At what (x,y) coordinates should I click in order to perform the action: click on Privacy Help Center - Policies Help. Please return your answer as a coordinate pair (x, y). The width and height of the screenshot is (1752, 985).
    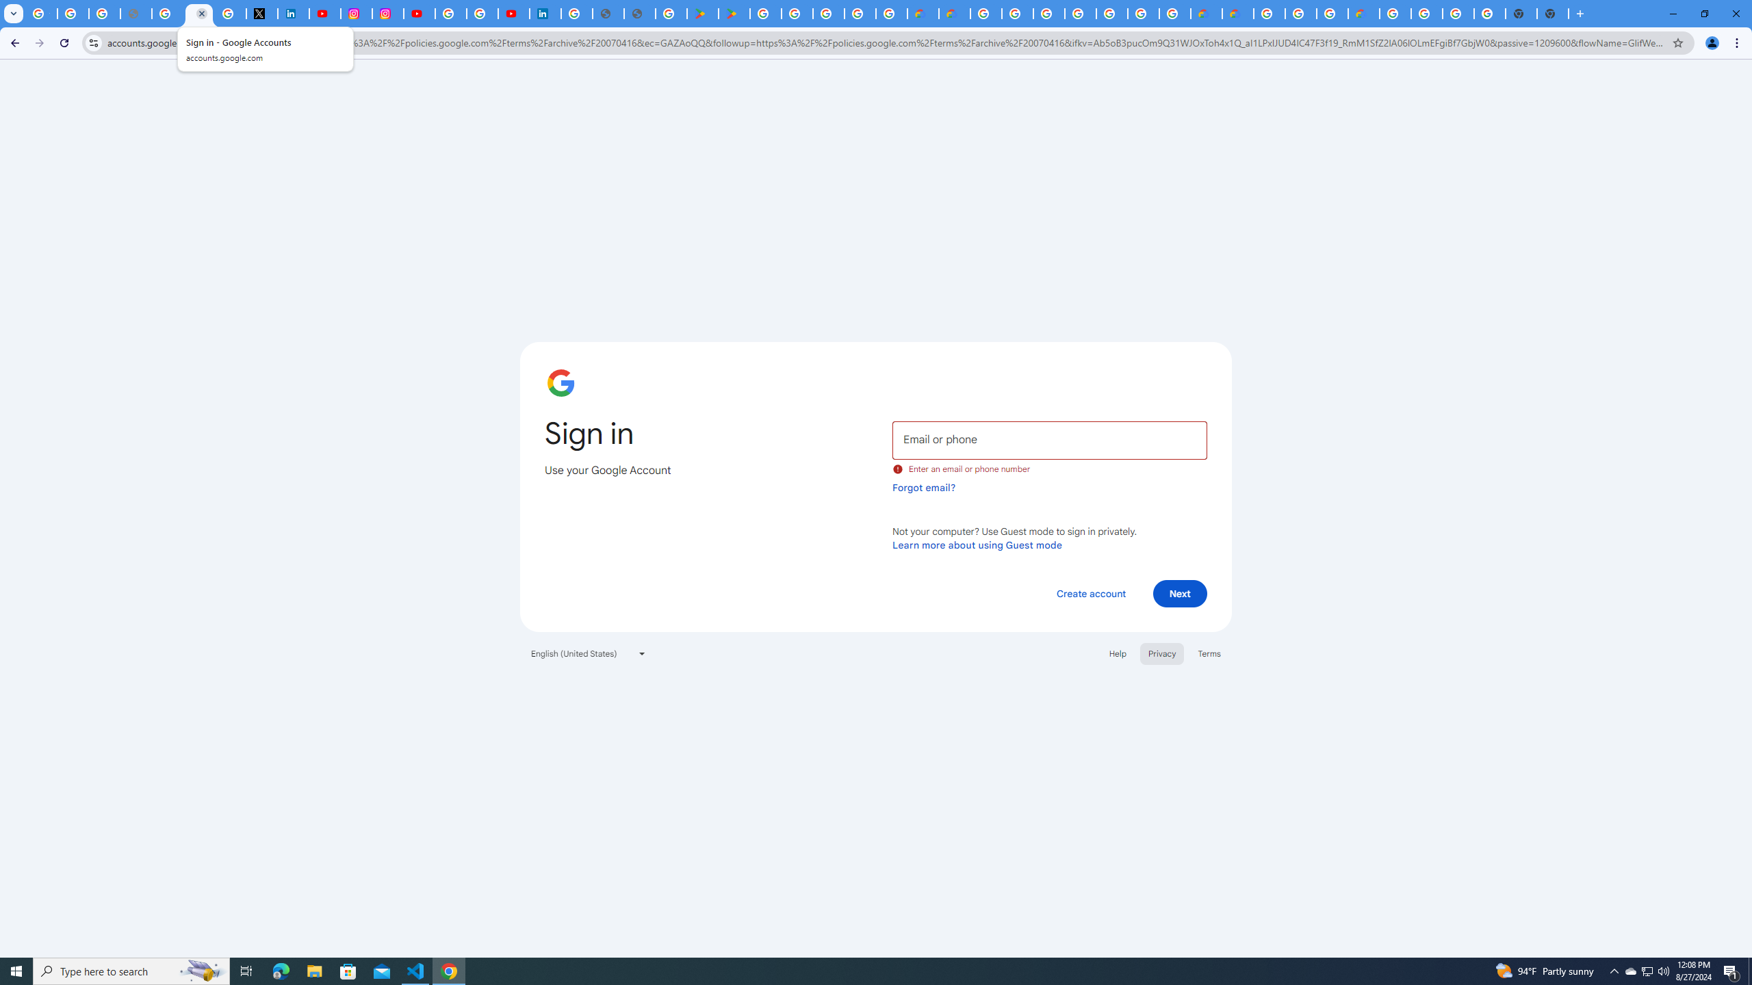
    Looking at the image, I should click on (167, 14).